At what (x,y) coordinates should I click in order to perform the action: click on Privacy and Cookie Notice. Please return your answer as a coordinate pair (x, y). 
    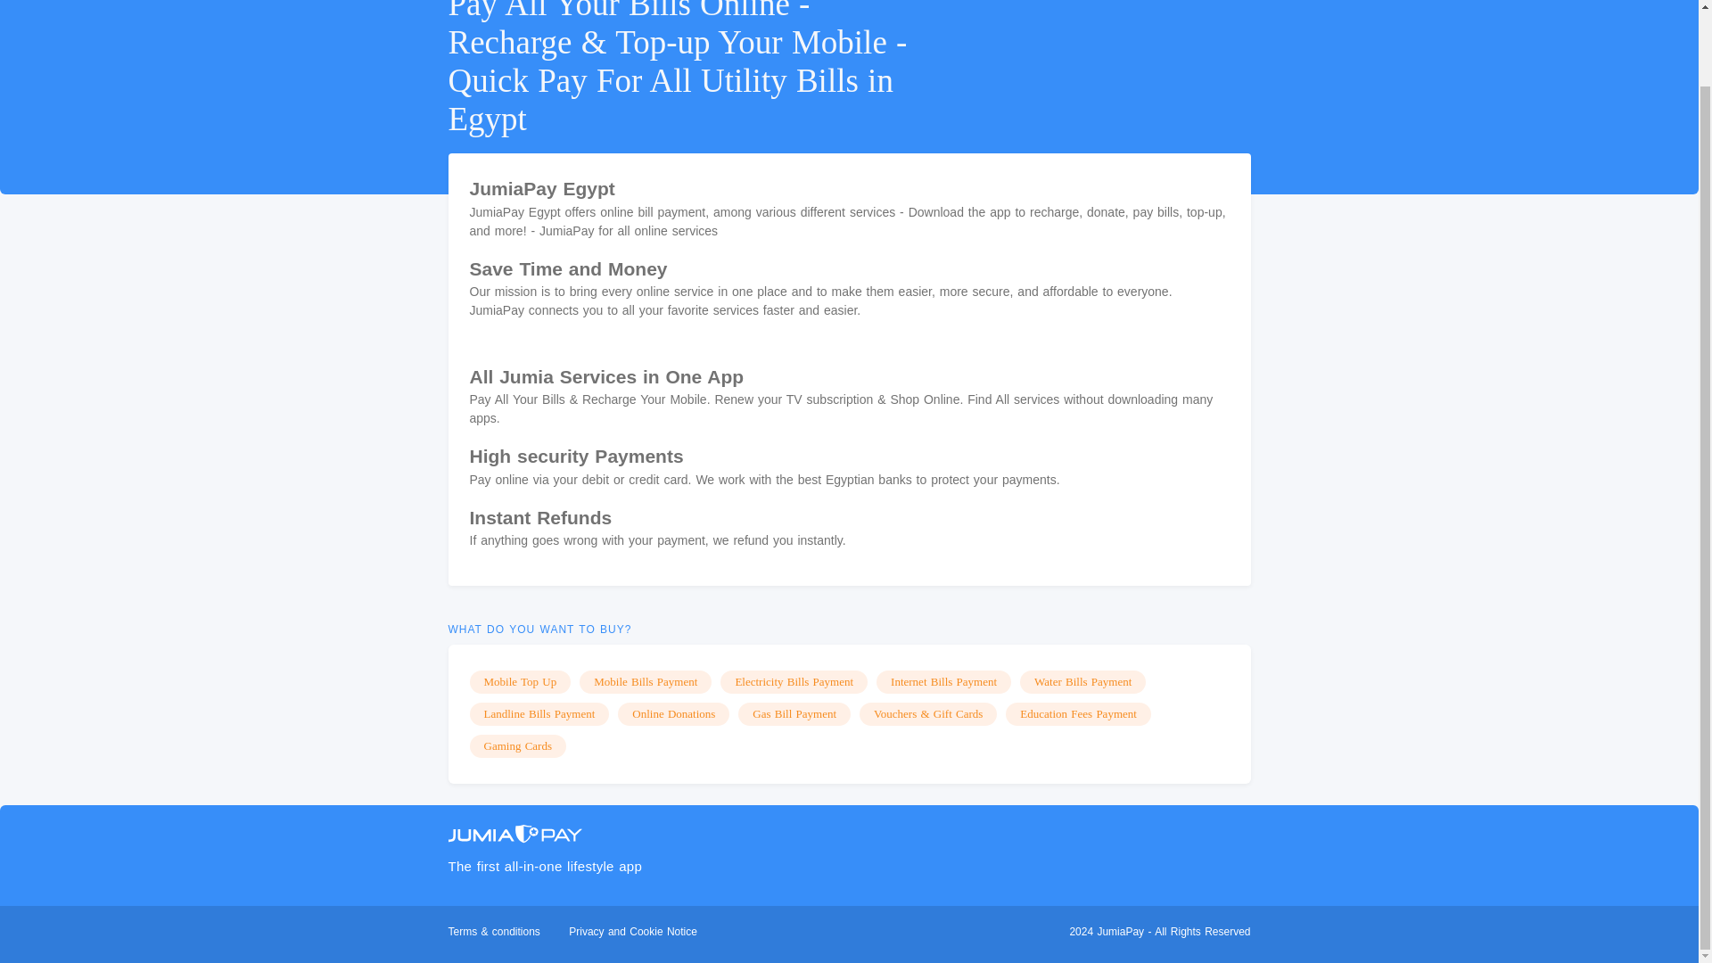
    Looking at the image, I should click on (632, 931).